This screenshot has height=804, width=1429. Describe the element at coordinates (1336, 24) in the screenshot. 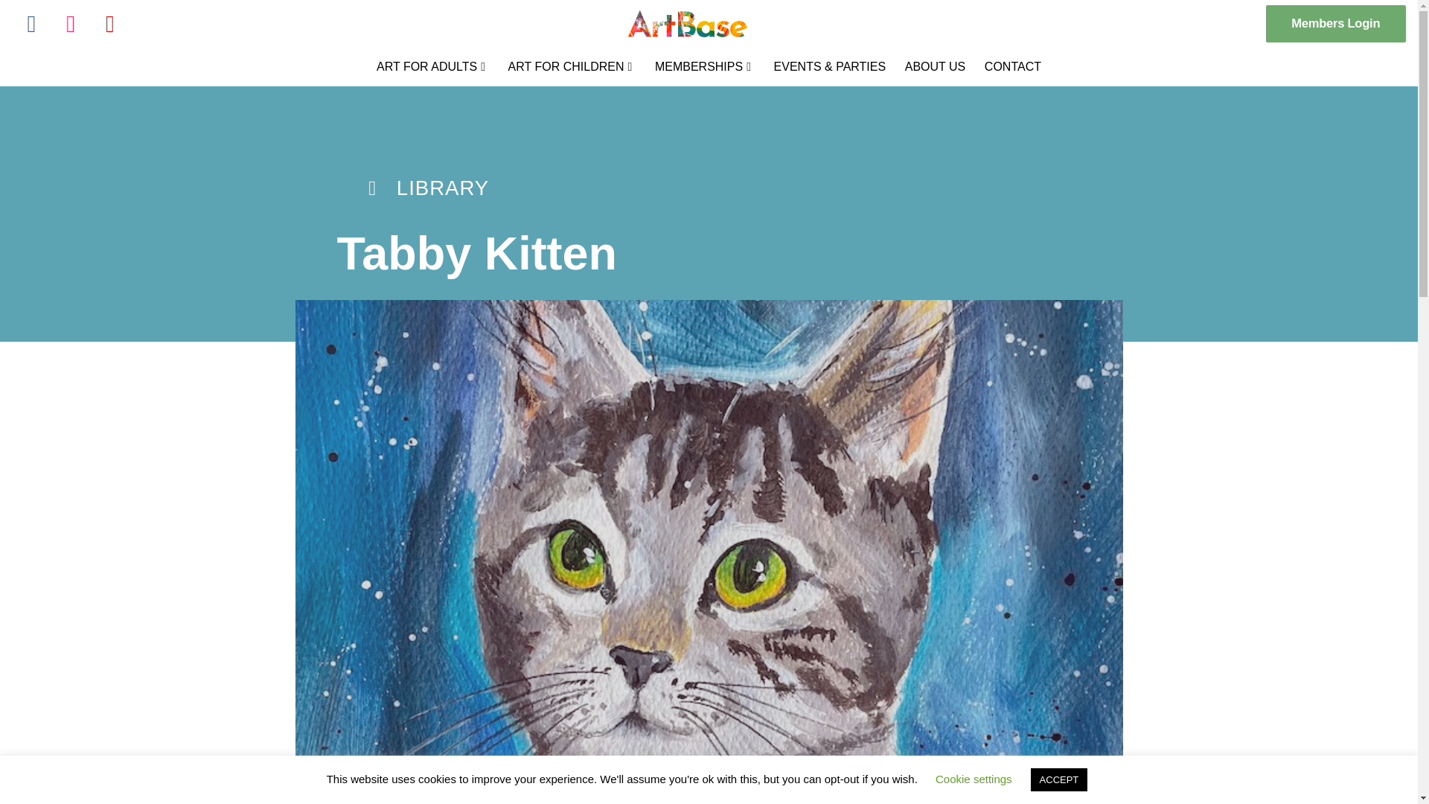

I see `Members Login` at that location.